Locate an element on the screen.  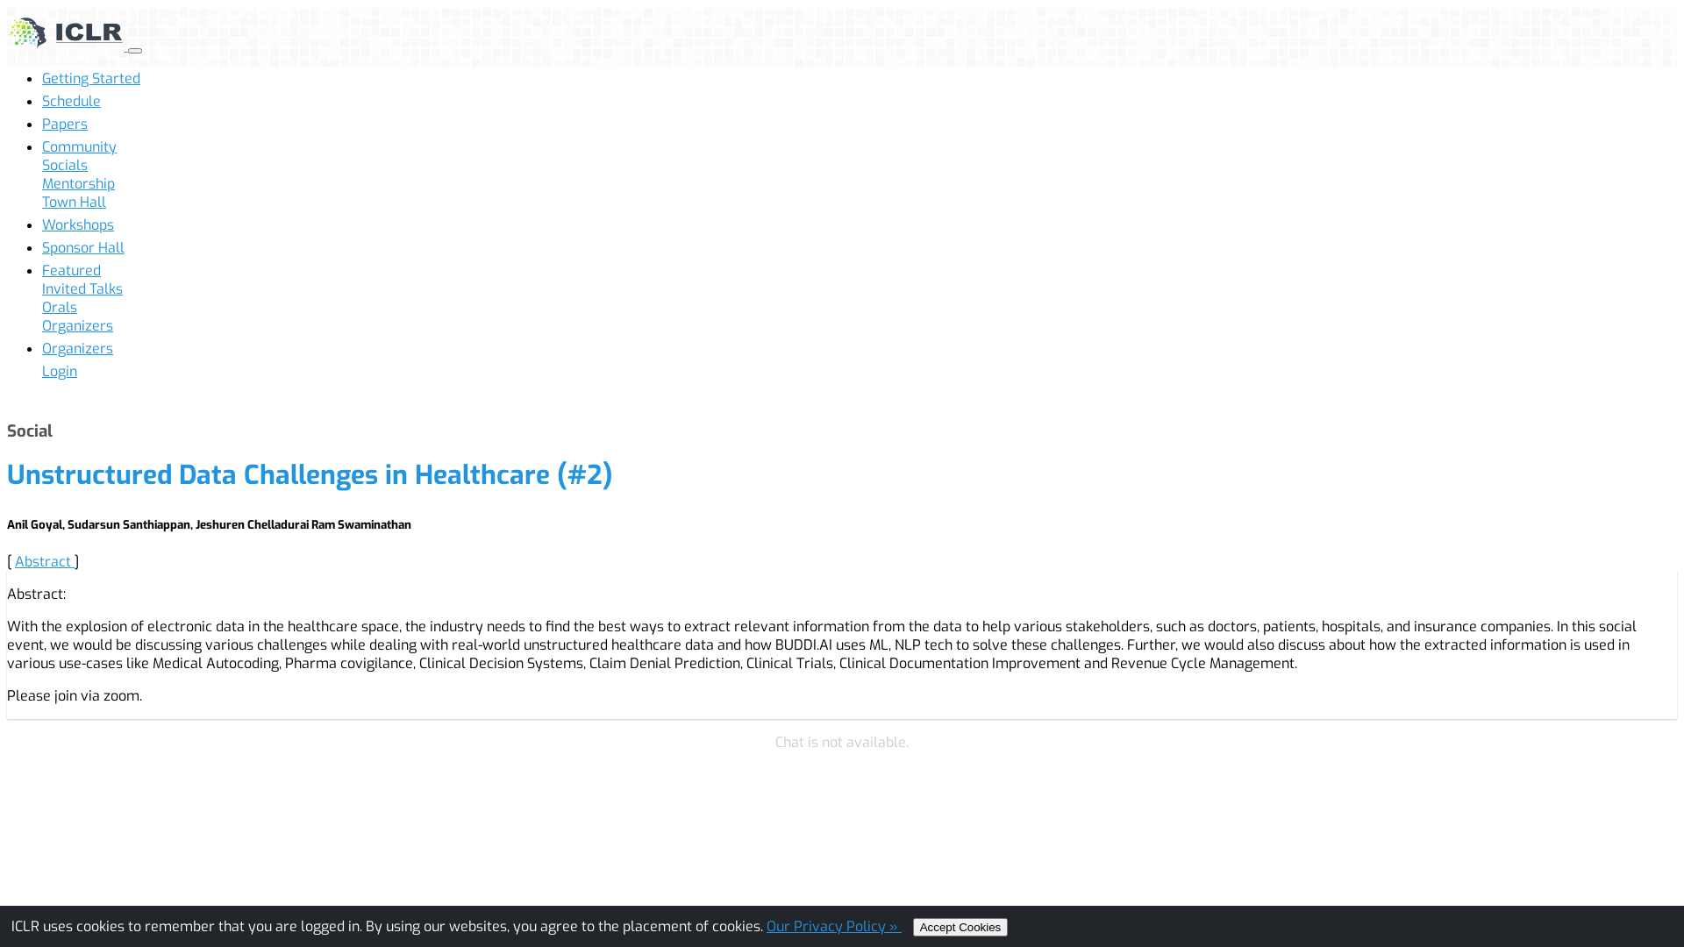
Organizers is located at coordinates (77, 326).